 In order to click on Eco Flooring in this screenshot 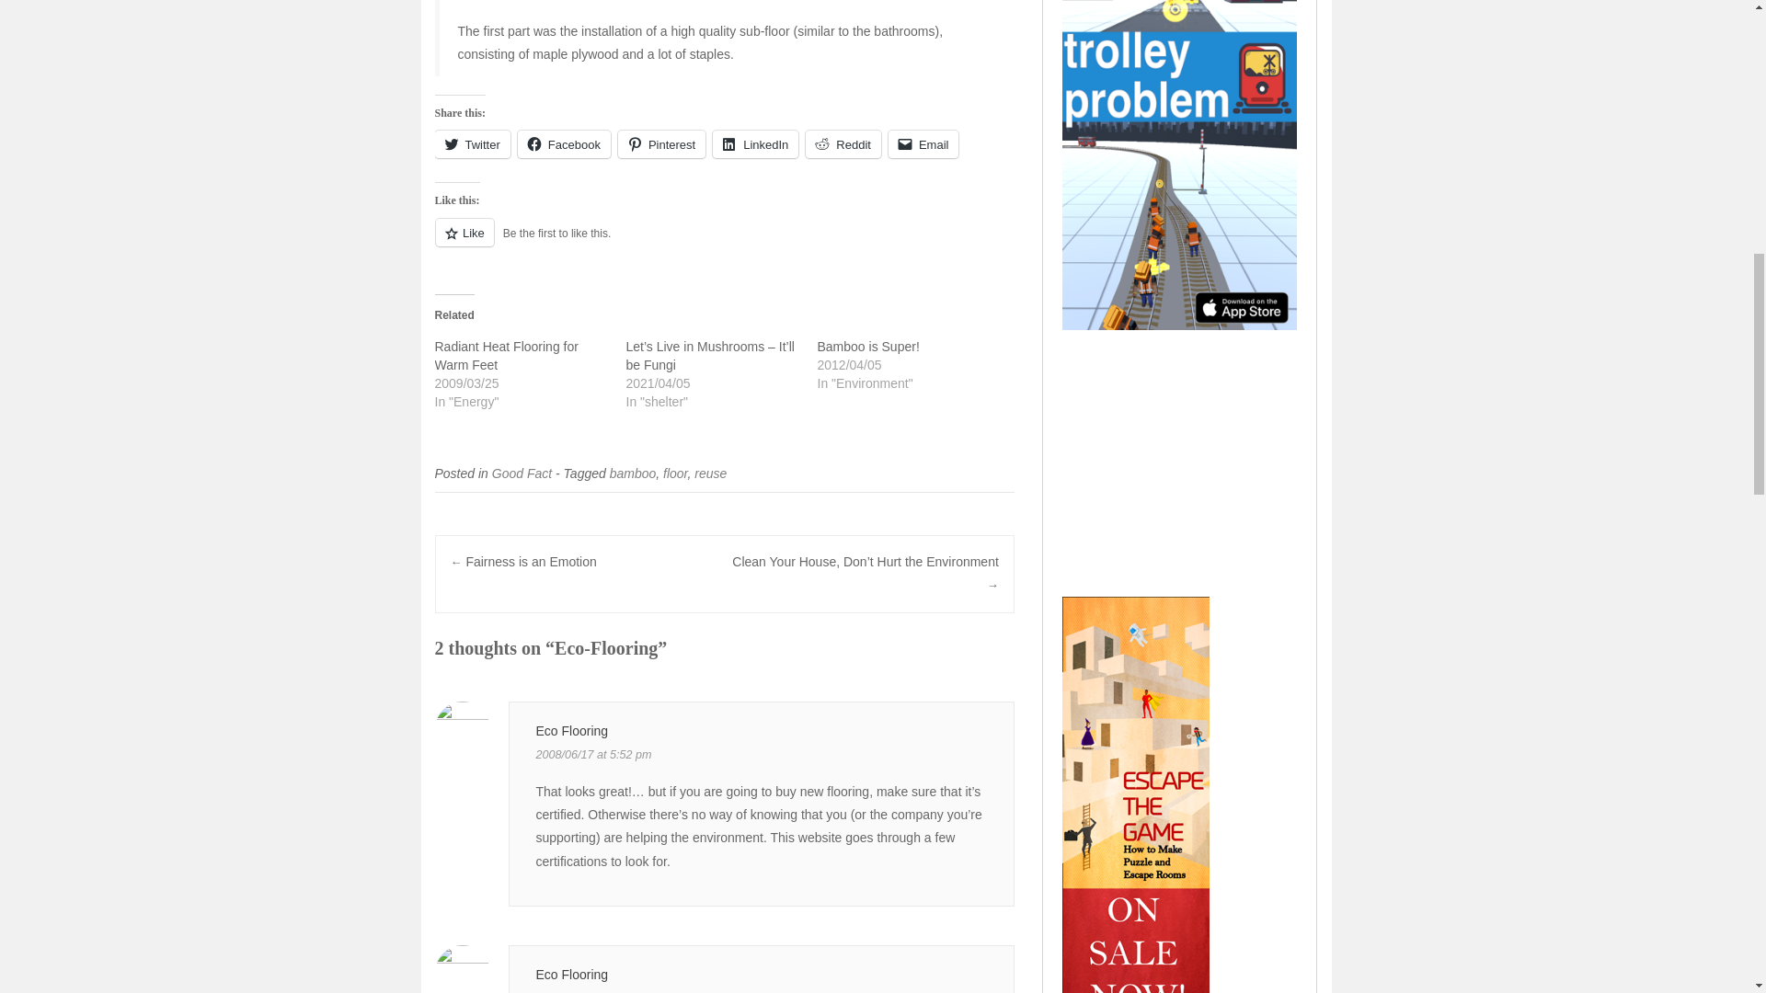, I will do `click(570, 975)`.